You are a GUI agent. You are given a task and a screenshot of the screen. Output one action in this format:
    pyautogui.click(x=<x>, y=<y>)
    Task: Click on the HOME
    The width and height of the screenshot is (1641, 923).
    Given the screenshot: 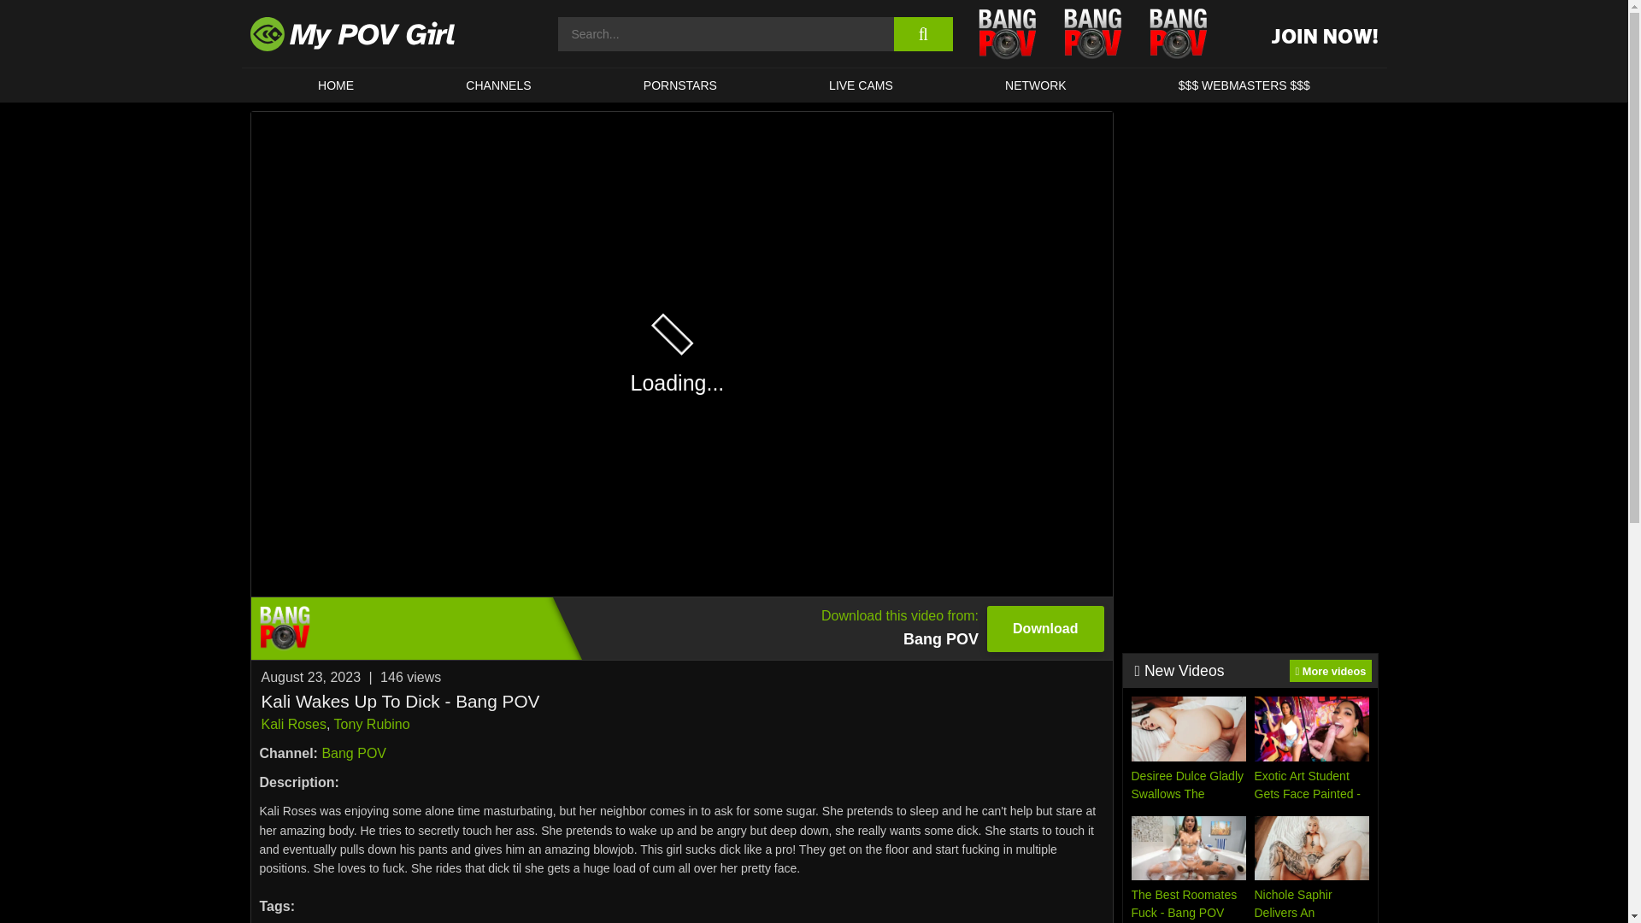 What is the action you would take?
    pyautogui.click(x=294, y=725)
    